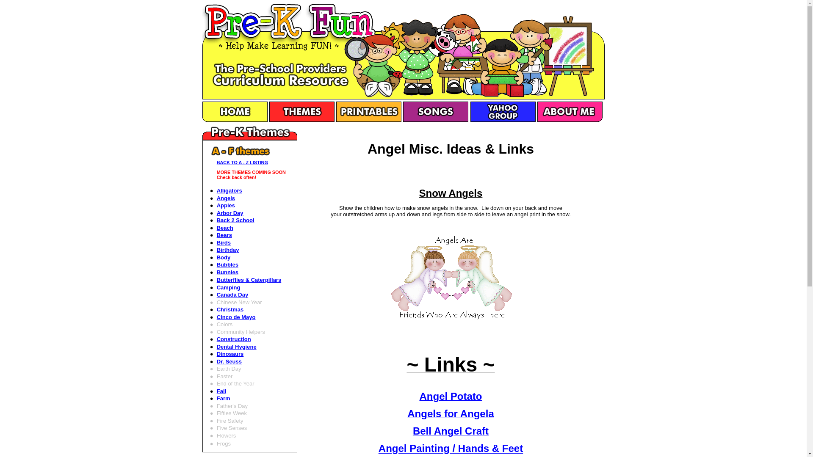 The height and width of the screenshot is (457, 813). I want to click on Christmas, so click(230, 309).